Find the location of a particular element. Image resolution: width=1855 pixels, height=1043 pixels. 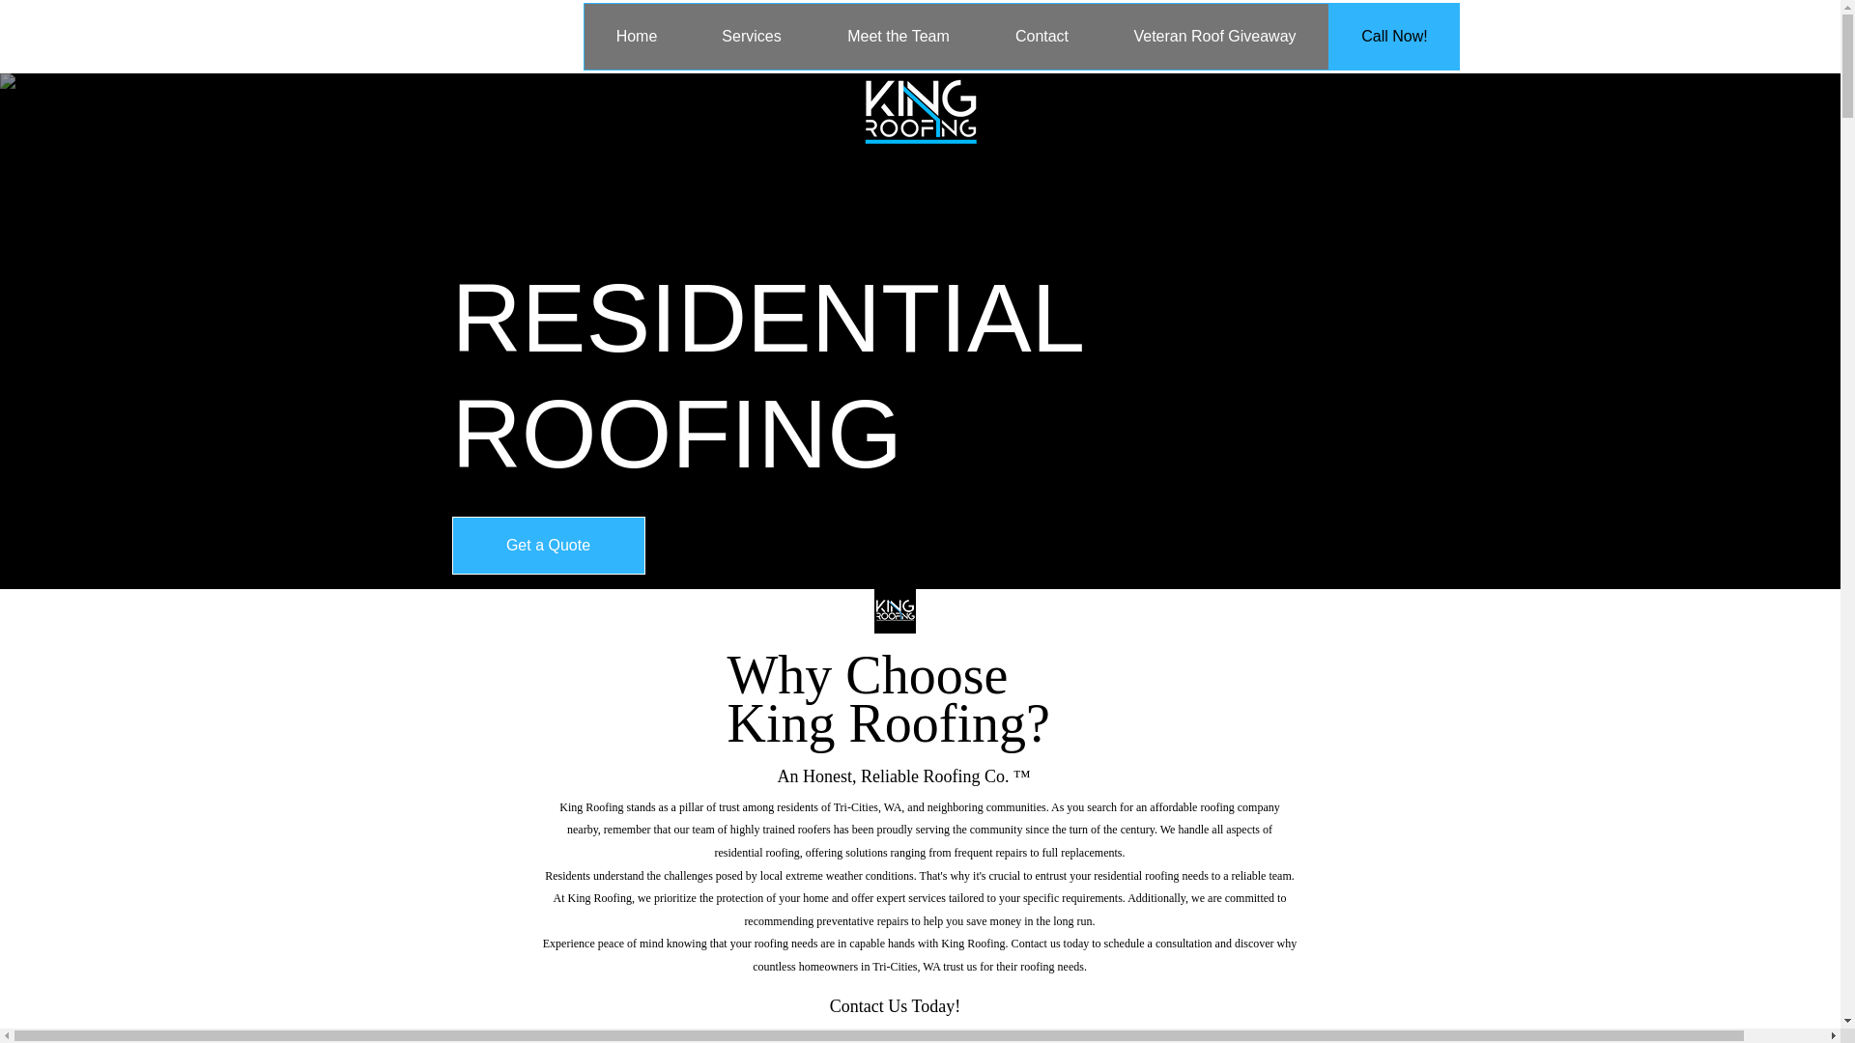

1.png is located at coordinates (919, 115).